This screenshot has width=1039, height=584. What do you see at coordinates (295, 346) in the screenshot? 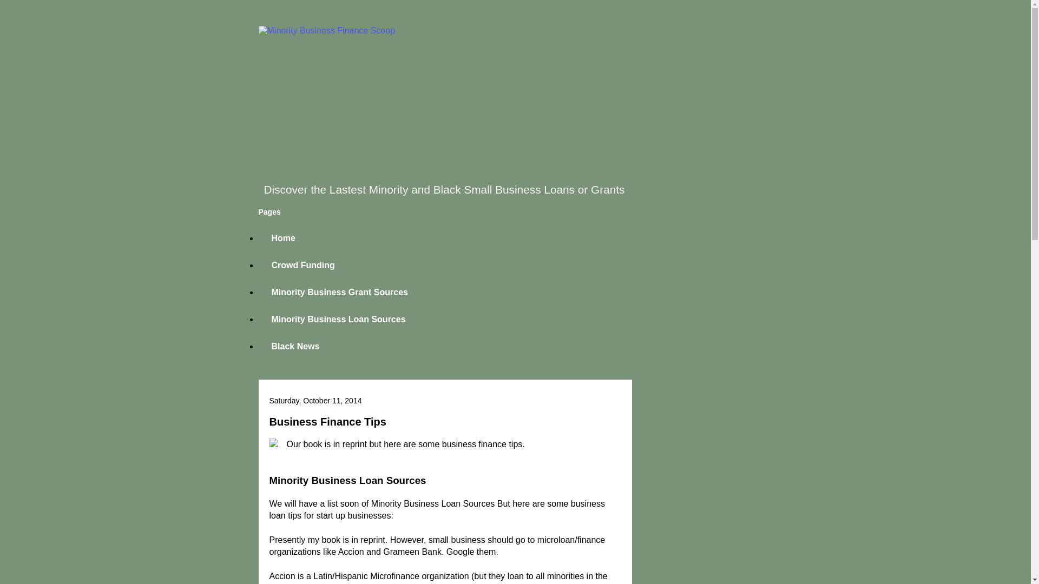
I see `Black News` at bounding box center [295, 346].